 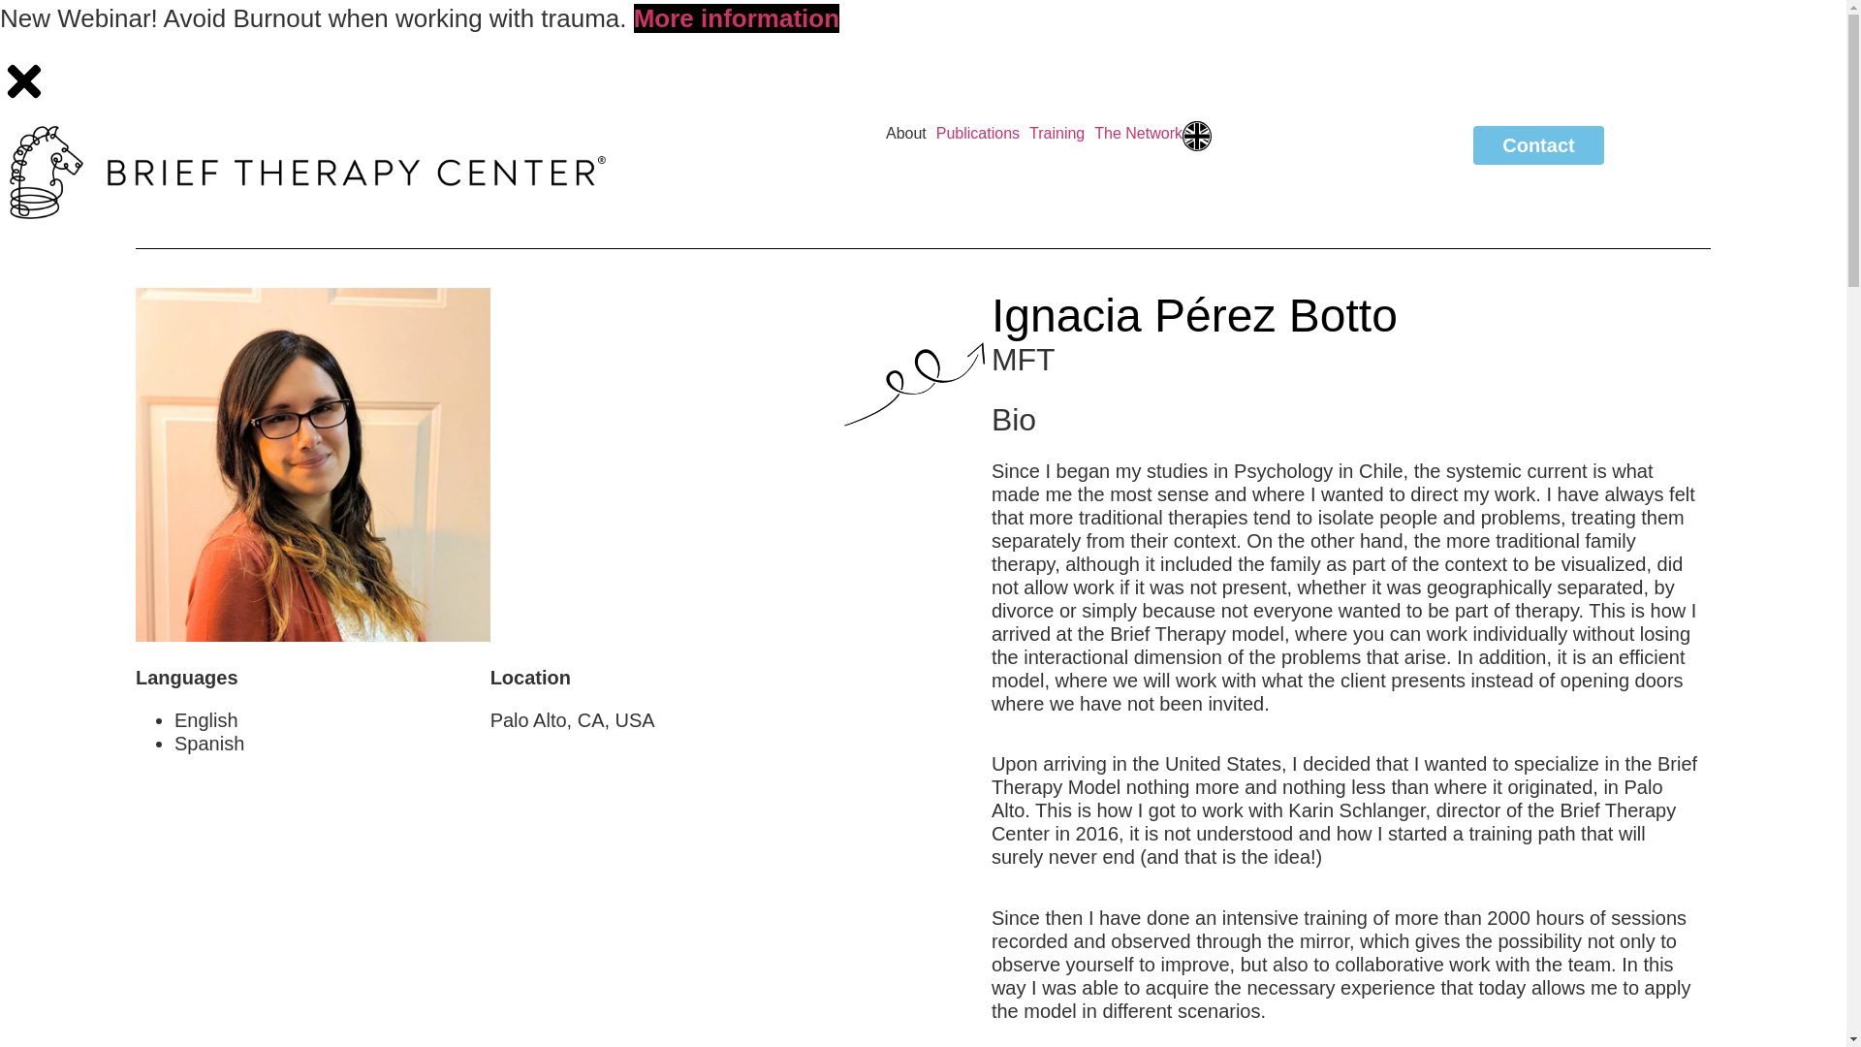 What do you see at coordinates (1060, 133) in the screenshot?
I see `Training` at bounding box center [1060, 133].